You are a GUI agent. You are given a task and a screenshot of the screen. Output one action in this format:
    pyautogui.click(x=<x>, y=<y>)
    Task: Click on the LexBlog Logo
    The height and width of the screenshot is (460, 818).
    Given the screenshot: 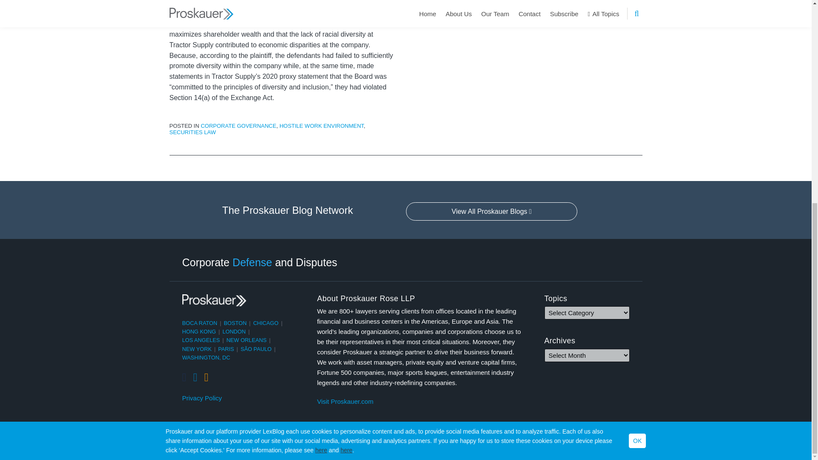 What is the action you would take?
    pyautogui.click(x=636, y=446)
    